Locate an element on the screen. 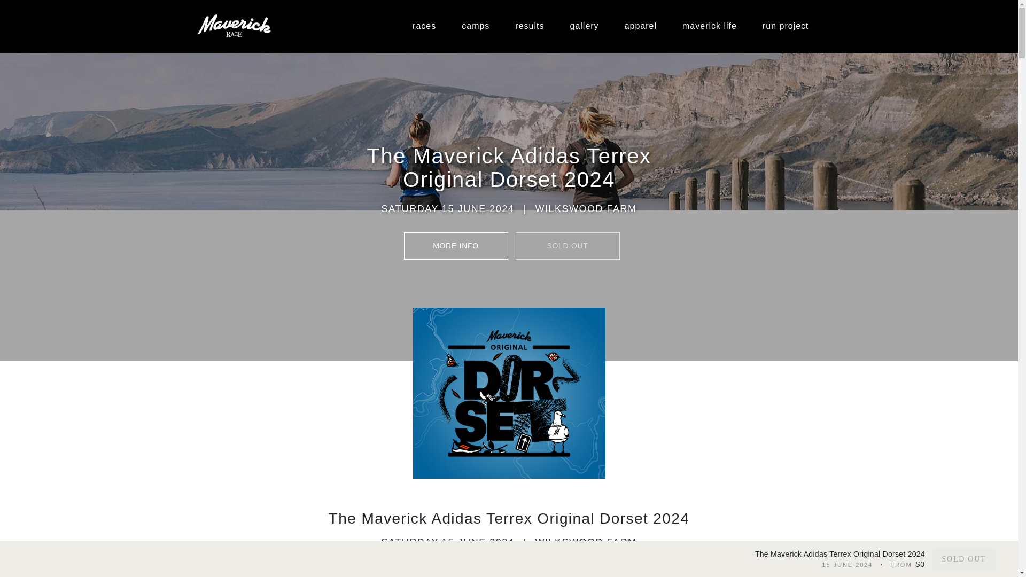  apparel is located at coordinates (640, 26).